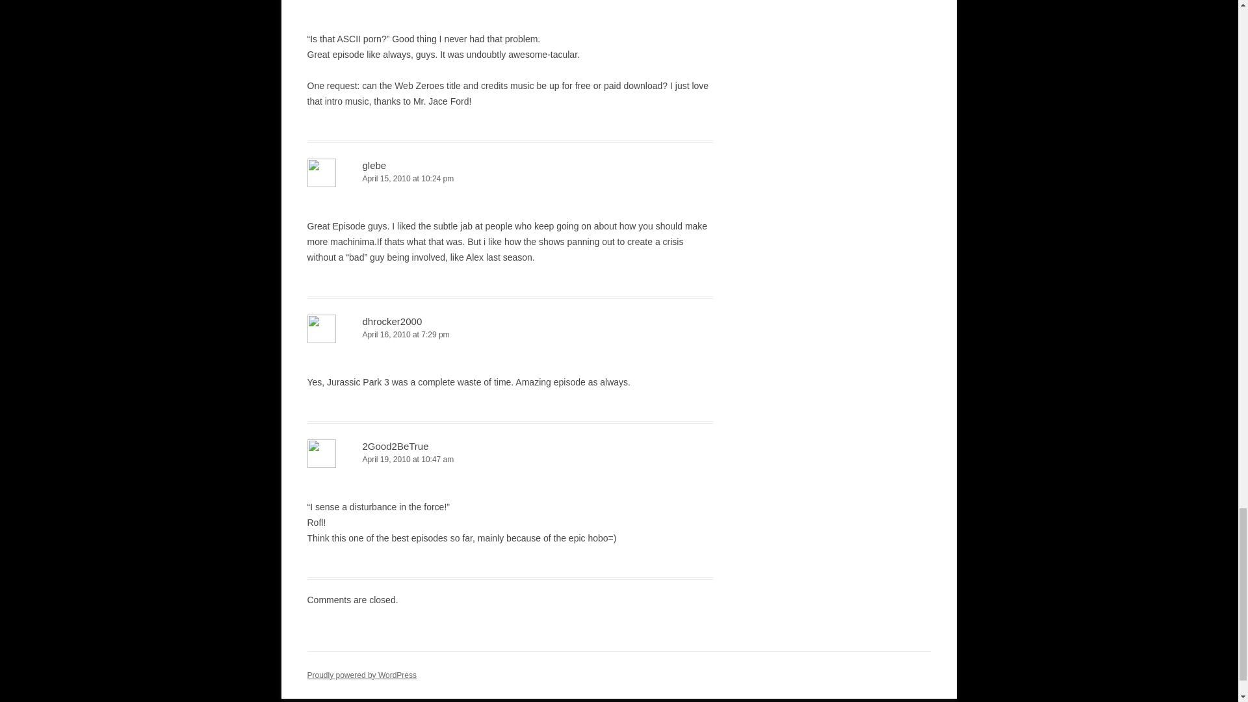 This screenshot has width=1248, height=702. What do you see at coordinates (510, 335) in the screenshot?
I see `April 16, 2010 at 7:29 pm` at bounding box center [510, 335].